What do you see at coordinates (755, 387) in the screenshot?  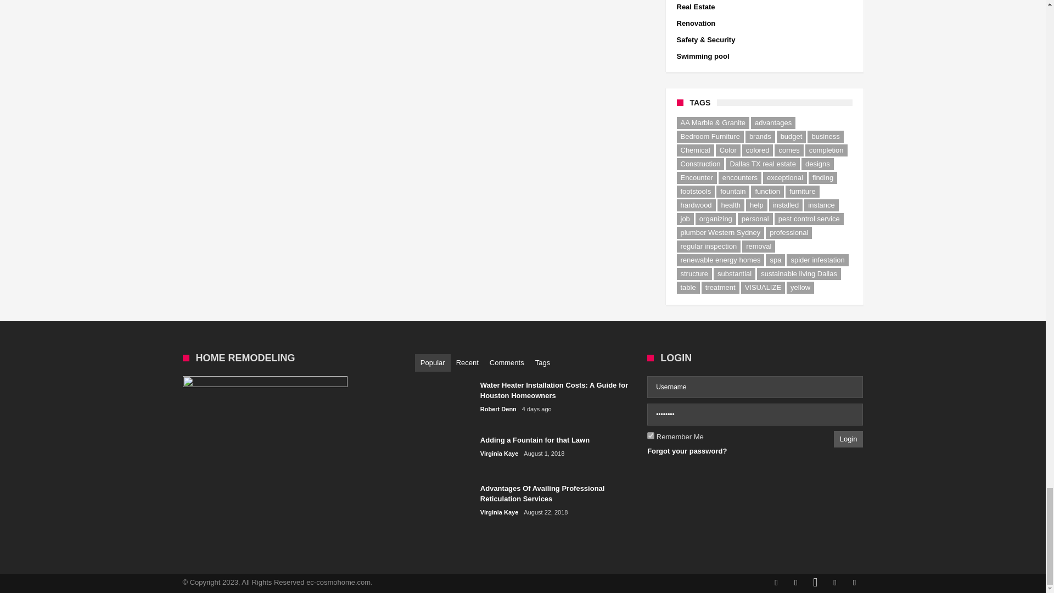 I see `Username` at bounding box center [755, 387].